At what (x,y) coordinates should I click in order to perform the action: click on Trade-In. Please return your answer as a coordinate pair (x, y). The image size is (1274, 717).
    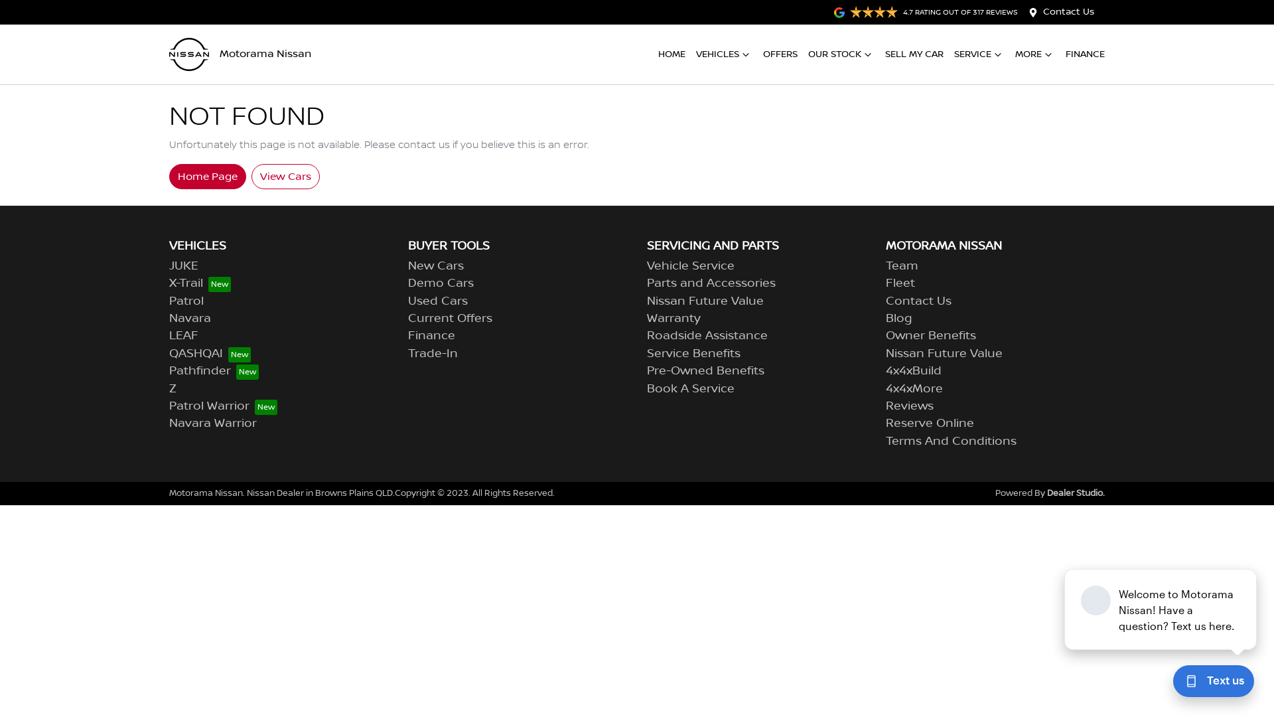
    Looking at the image, I should click on (433, 354).